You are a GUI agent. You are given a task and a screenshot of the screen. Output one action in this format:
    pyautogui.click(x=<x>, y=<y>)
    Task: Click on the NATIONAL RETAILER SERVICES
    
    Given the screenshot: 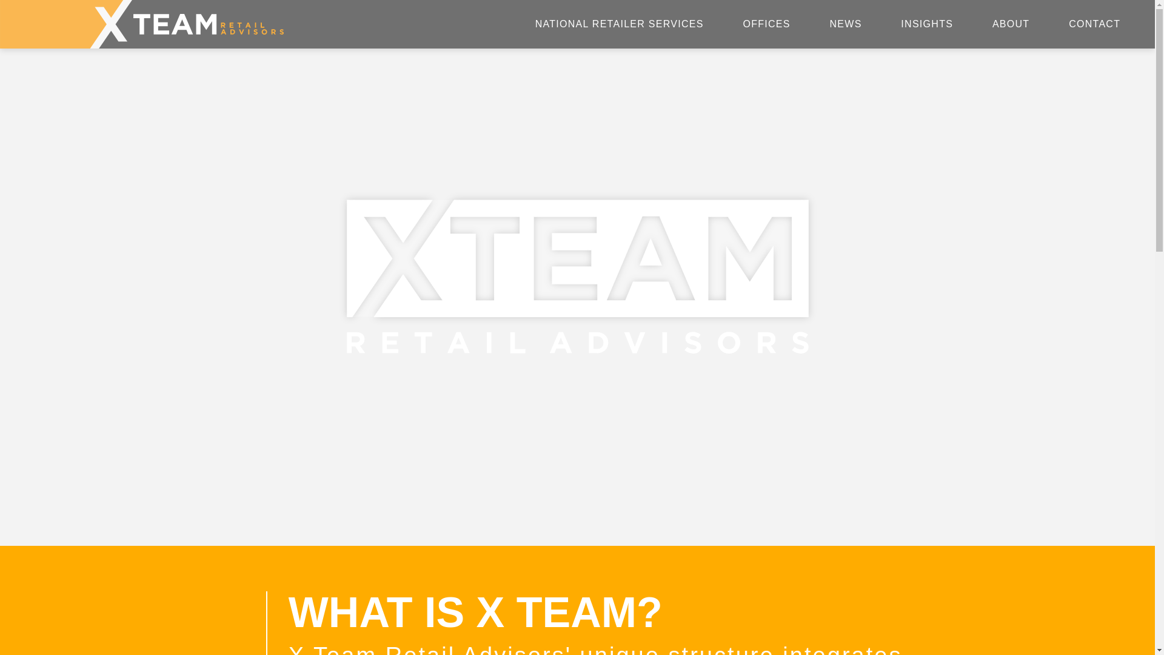 What is the action you would take?
    pyautogui.click(x=619, y=24)
    